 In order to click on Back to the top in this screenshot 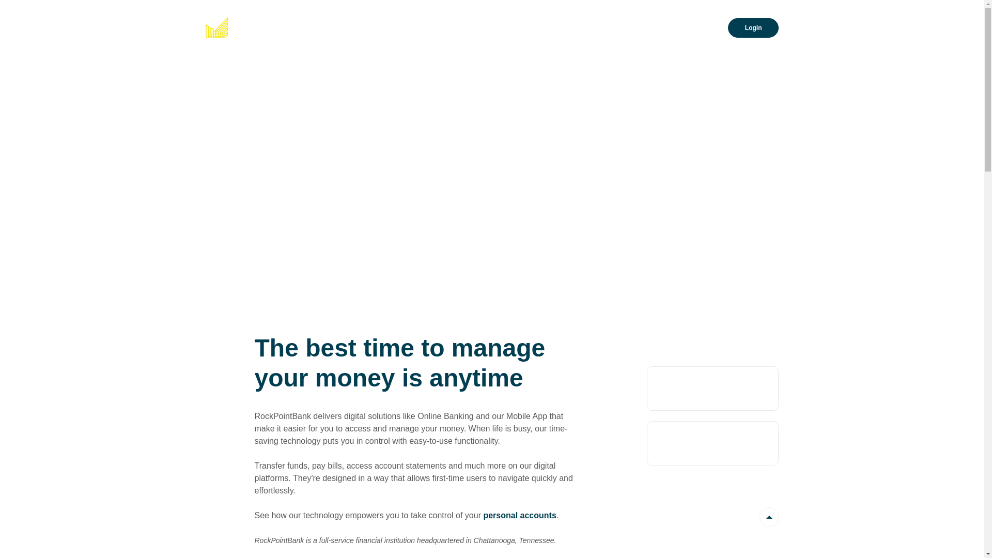, I will do `click(769, 517)`.